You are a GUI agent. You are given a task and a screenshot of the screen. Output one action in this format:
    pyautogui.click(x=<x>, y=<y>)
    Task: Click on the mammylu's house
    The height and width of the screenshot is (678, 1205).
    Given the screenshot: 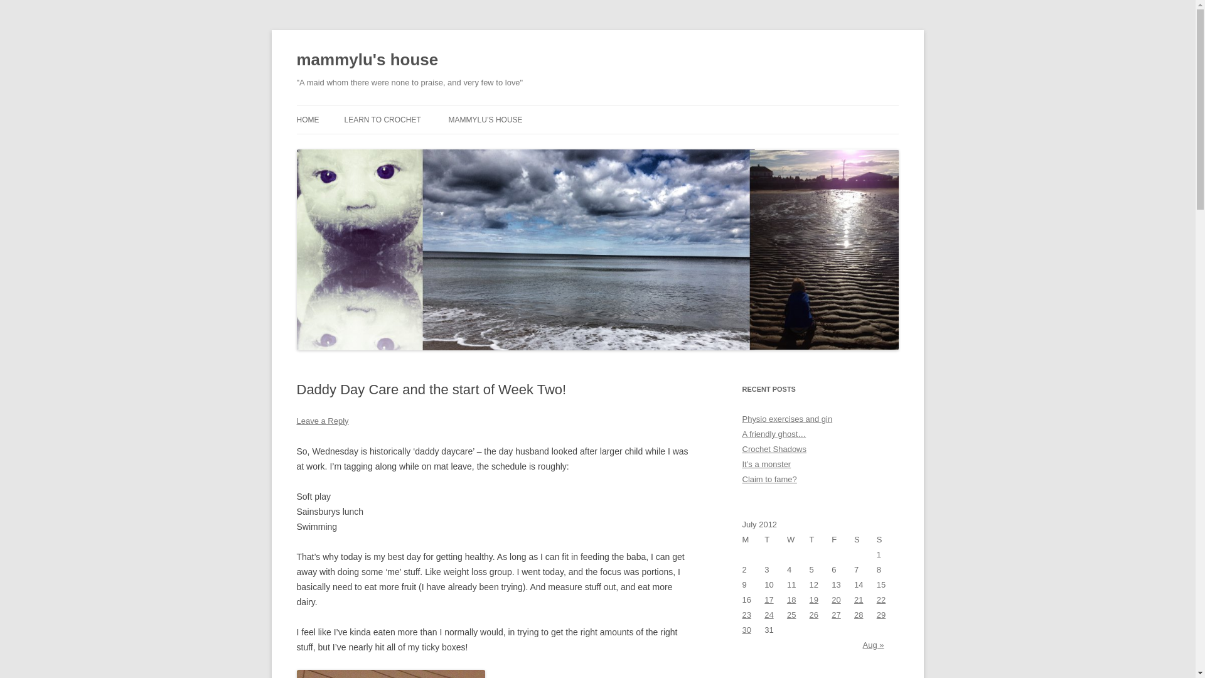 What is the action you would take?
    pyautogui.click(x=367, y=60)
    